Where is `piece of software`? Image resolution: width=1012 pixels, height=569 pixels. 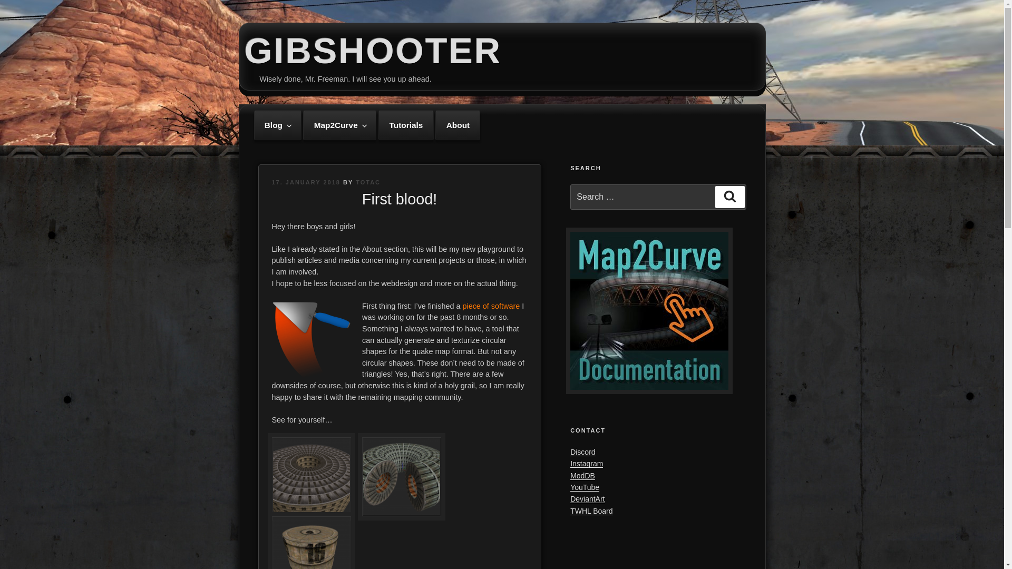 piece of software is located at coordinates (491, 306).